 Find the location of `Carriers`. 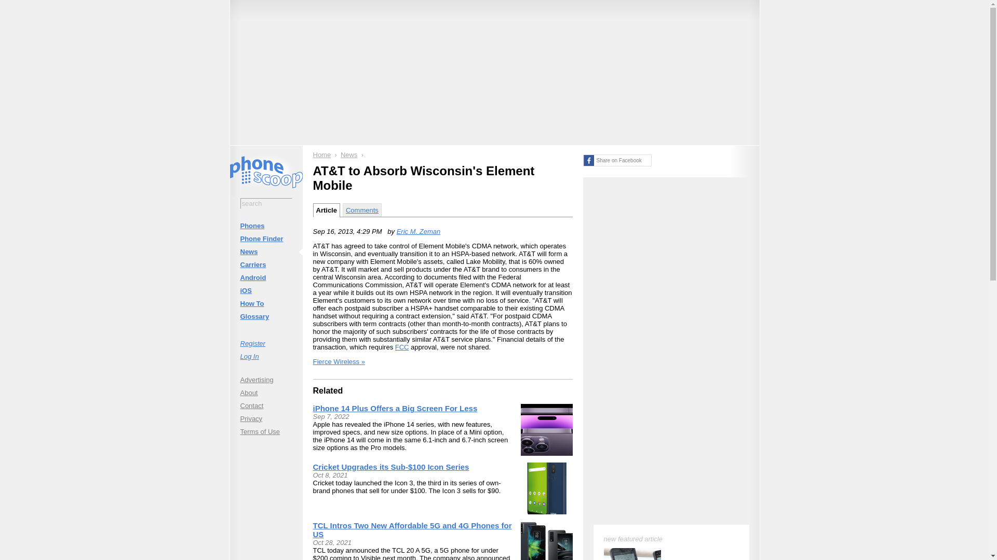

Carriers is located at coordinates (265, 264).